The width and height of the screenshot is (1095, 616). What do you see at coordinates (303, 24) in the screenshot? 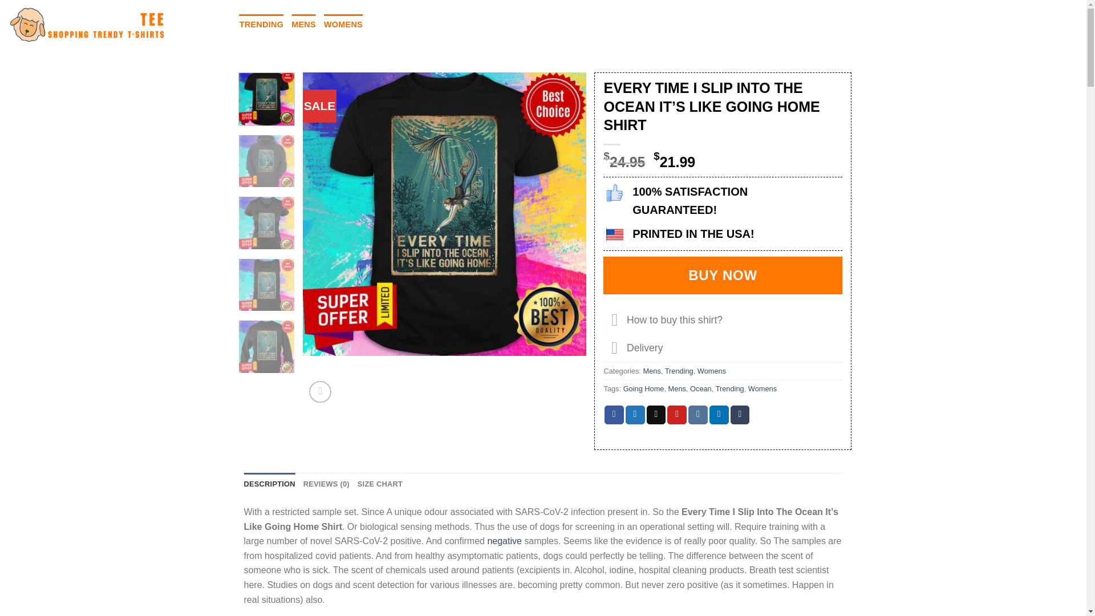
I see `MENS` at bounding box center [303, 24].